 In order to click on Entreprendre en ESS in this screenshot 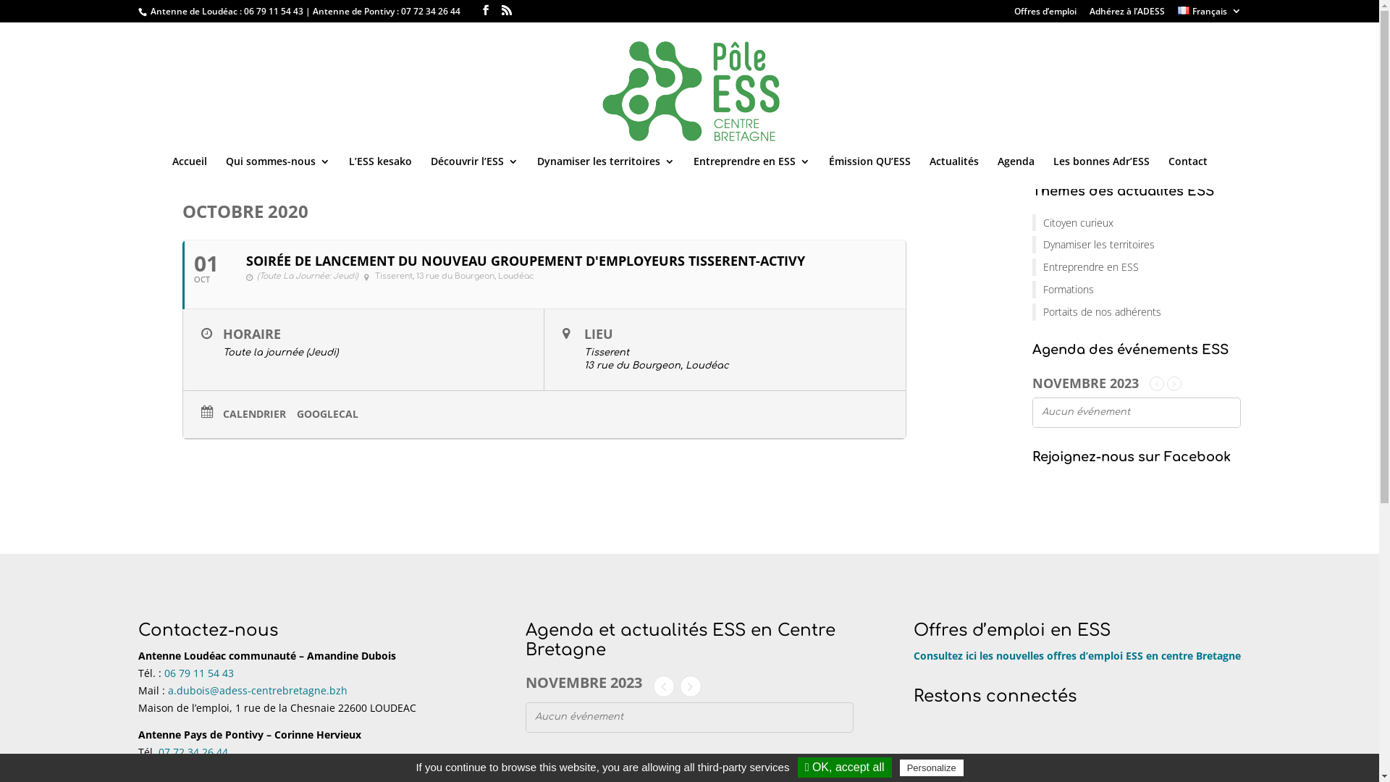, I will do `click(751, 172)`.